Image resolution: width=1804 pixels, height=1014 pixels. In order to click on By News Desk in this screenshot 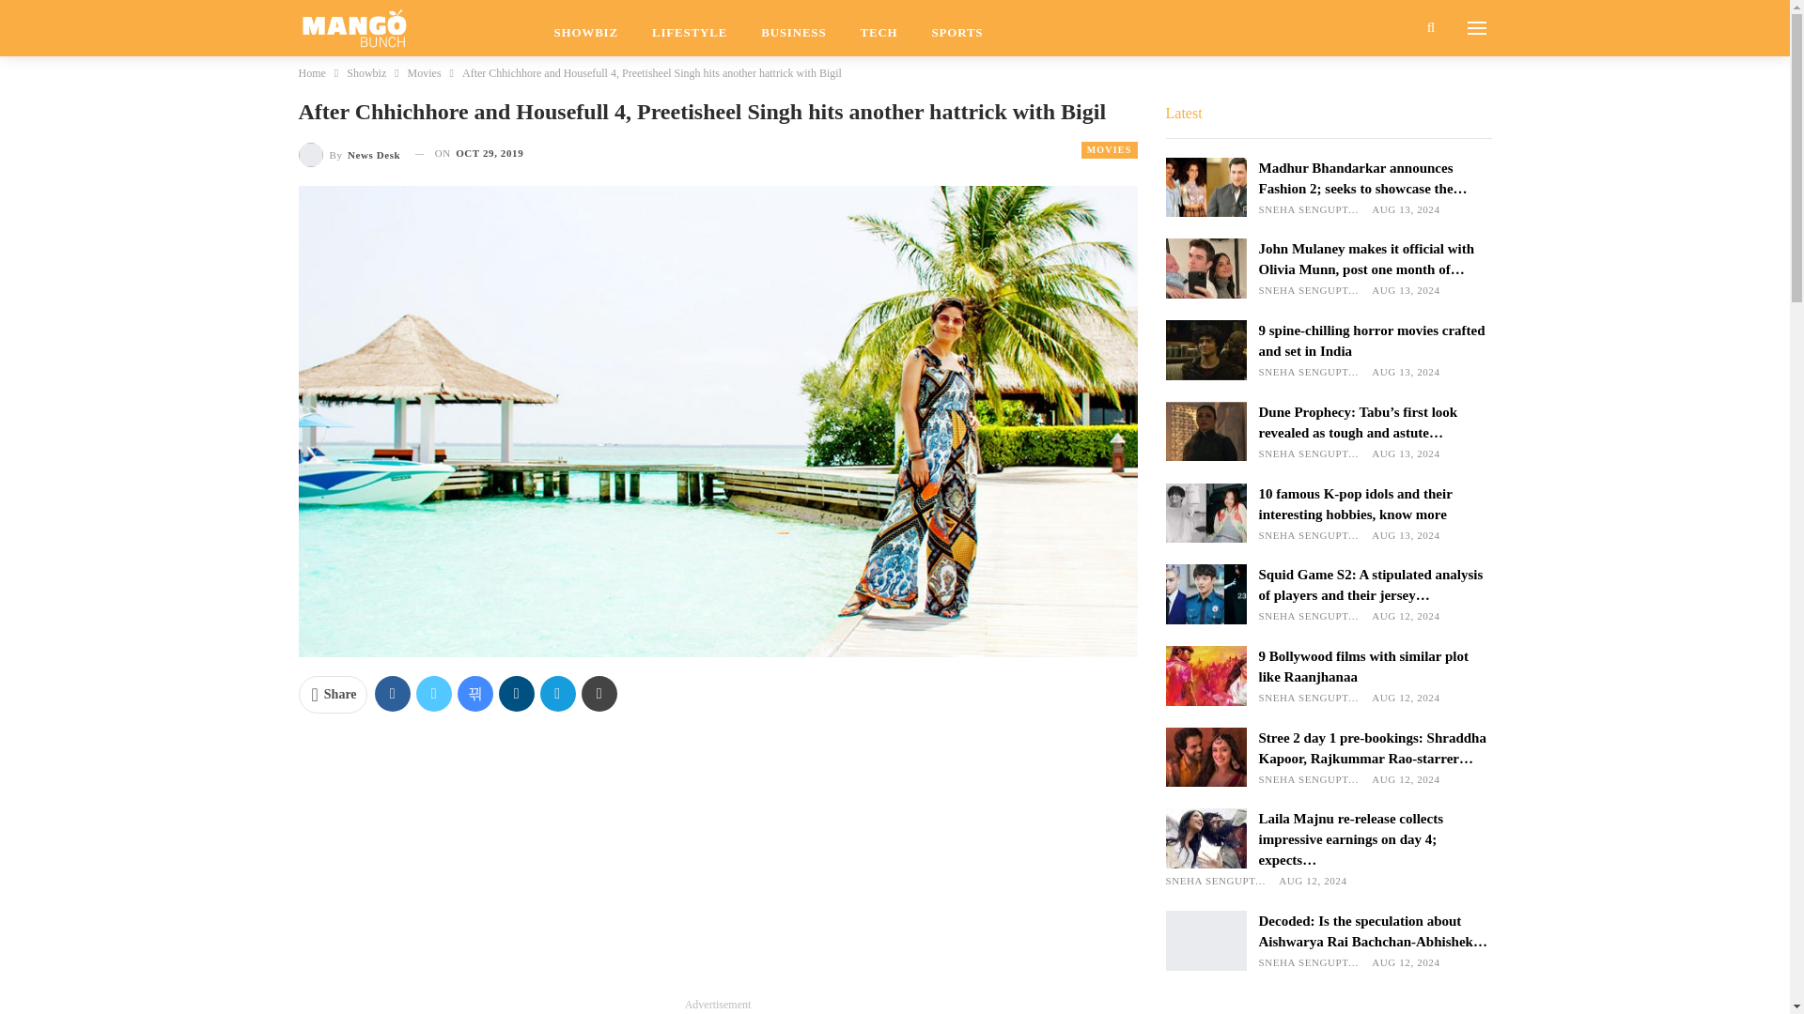, I will do `click(350, 154)`.